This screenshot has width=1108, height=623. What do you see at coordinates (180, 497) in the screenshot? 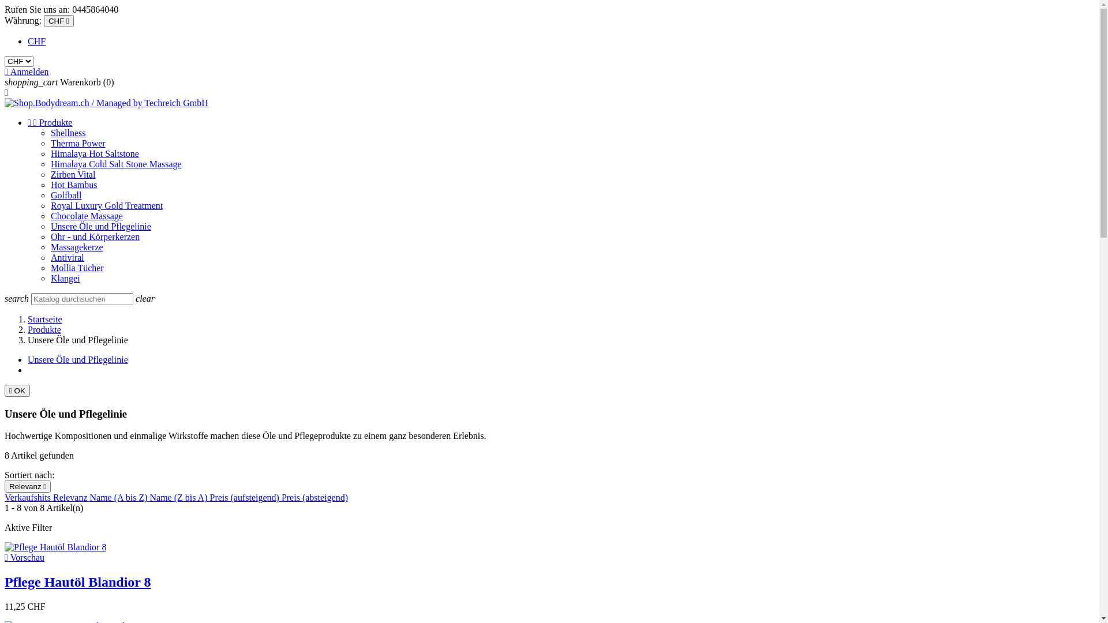
I see `Name (Z bis A)` at bounding box center [180, 497].